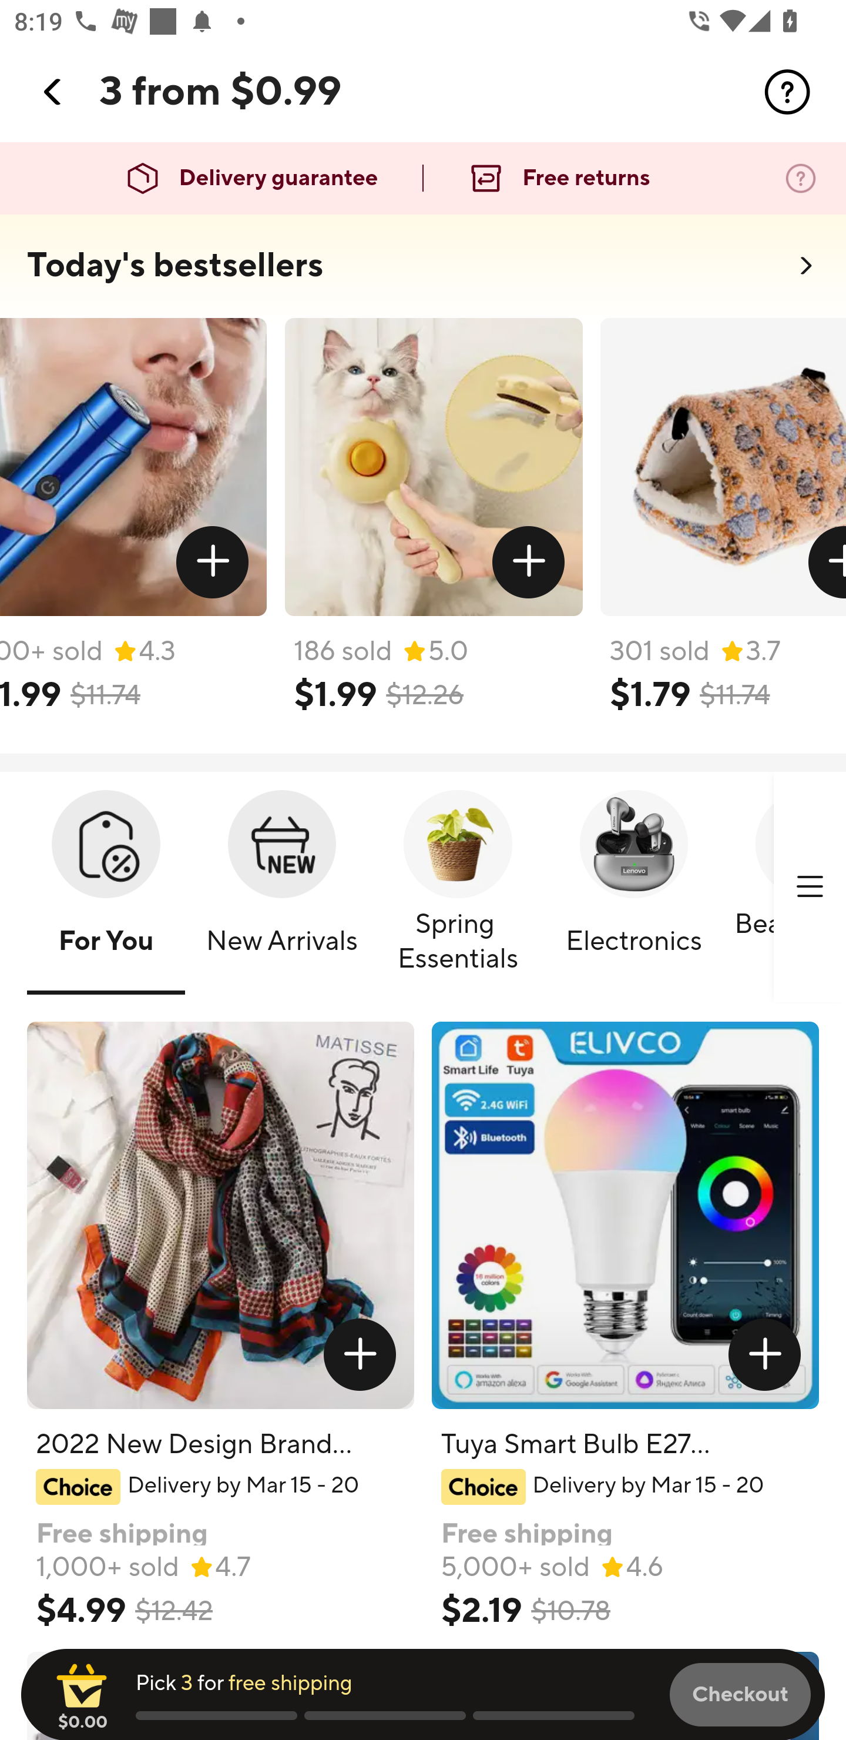  What do you see at coordinates (765, 1354) in the screenshot?
I see `` at bounding box center [765, 1354].